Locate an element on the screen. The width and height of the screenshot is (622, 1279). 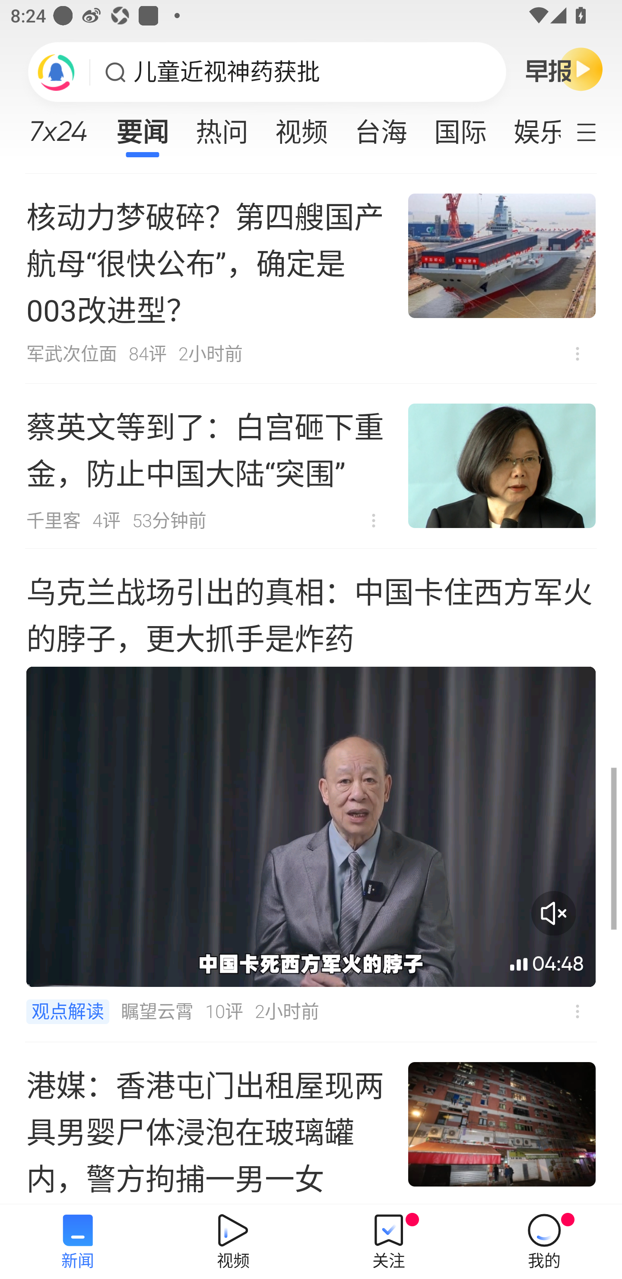
音量开关 is located at coordinates (553, 913).